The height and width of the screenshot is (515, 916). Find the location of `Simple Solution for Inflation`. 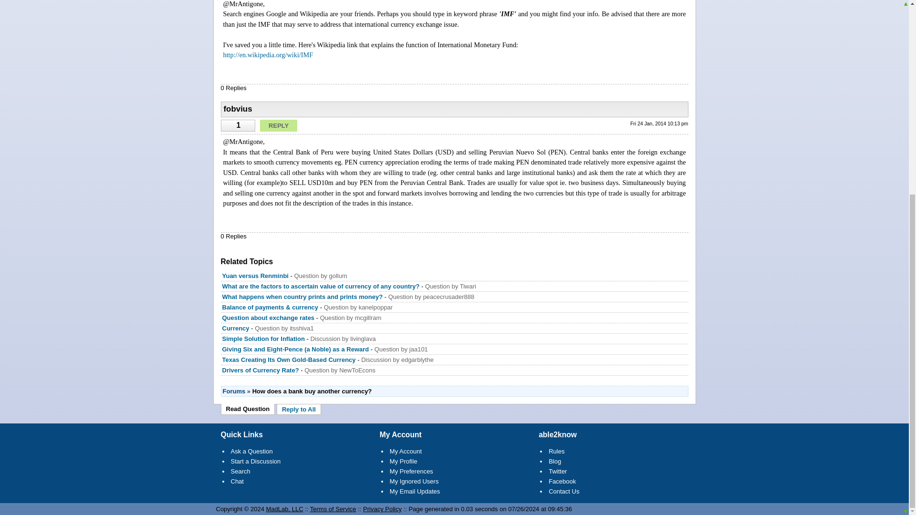

Simple Solution for Inflation is located at coordinates (263, 339).